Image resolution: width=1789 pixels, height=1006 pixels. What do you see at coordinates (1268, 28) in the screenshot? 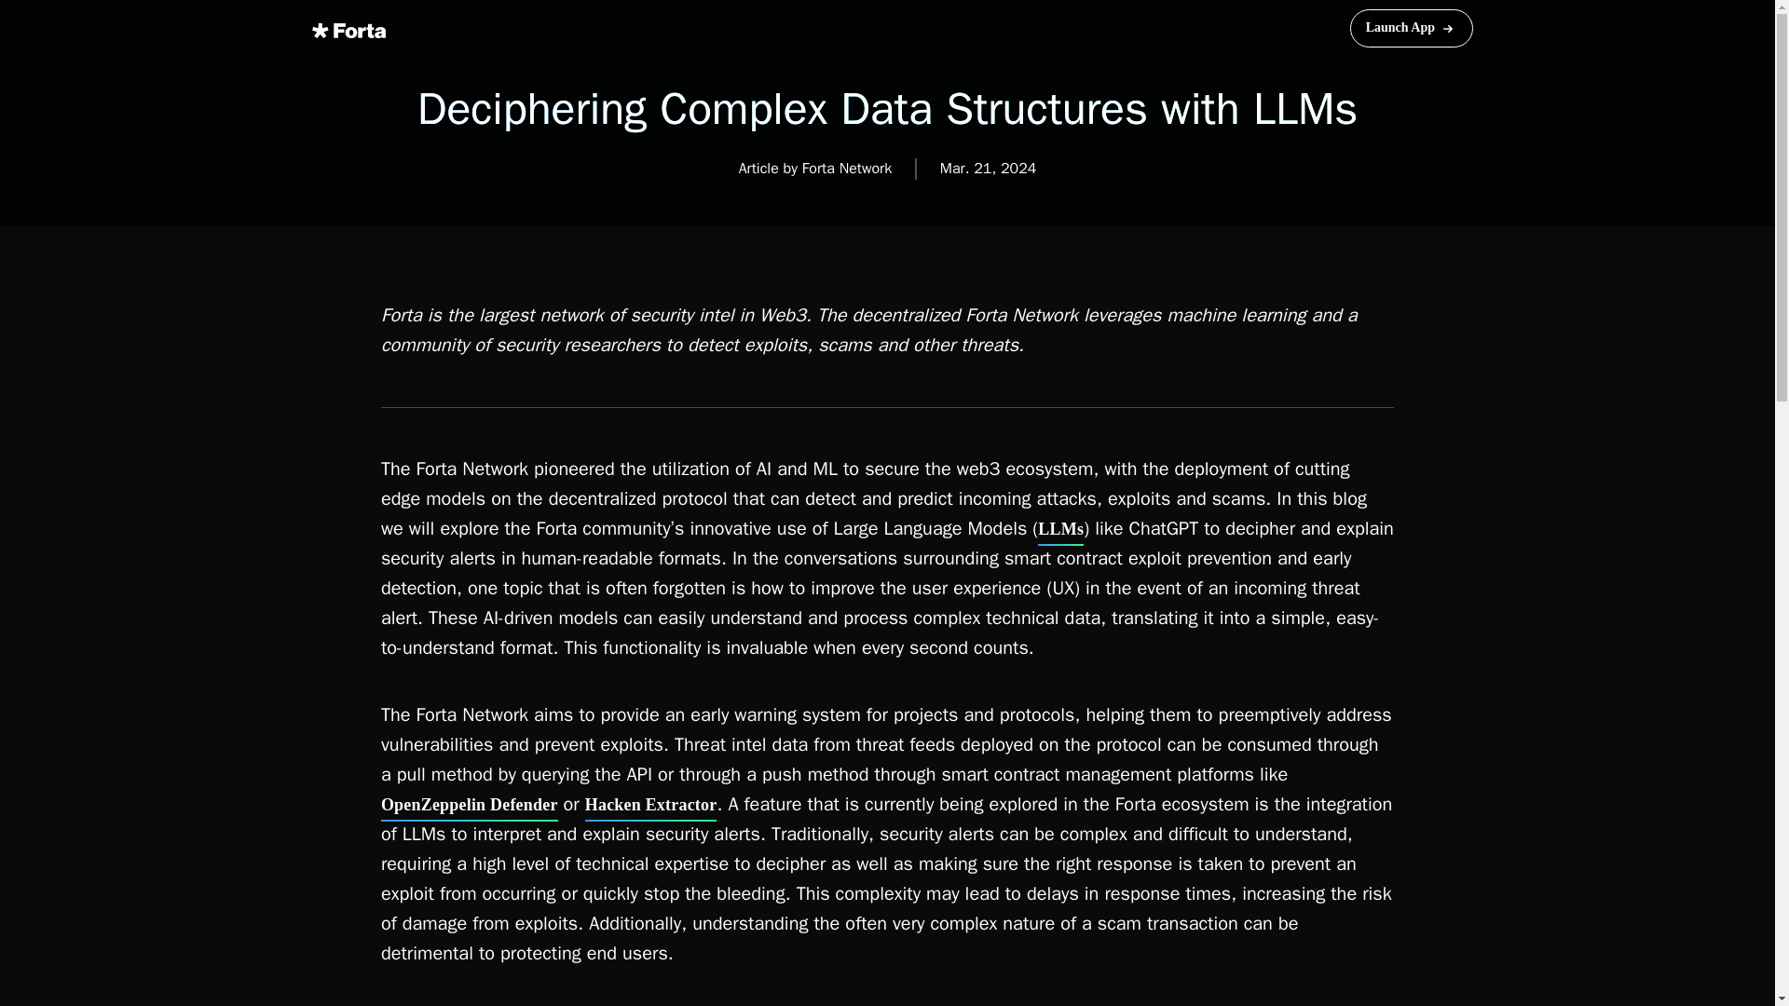
I see `Community` at bounding box center [1268, 28].